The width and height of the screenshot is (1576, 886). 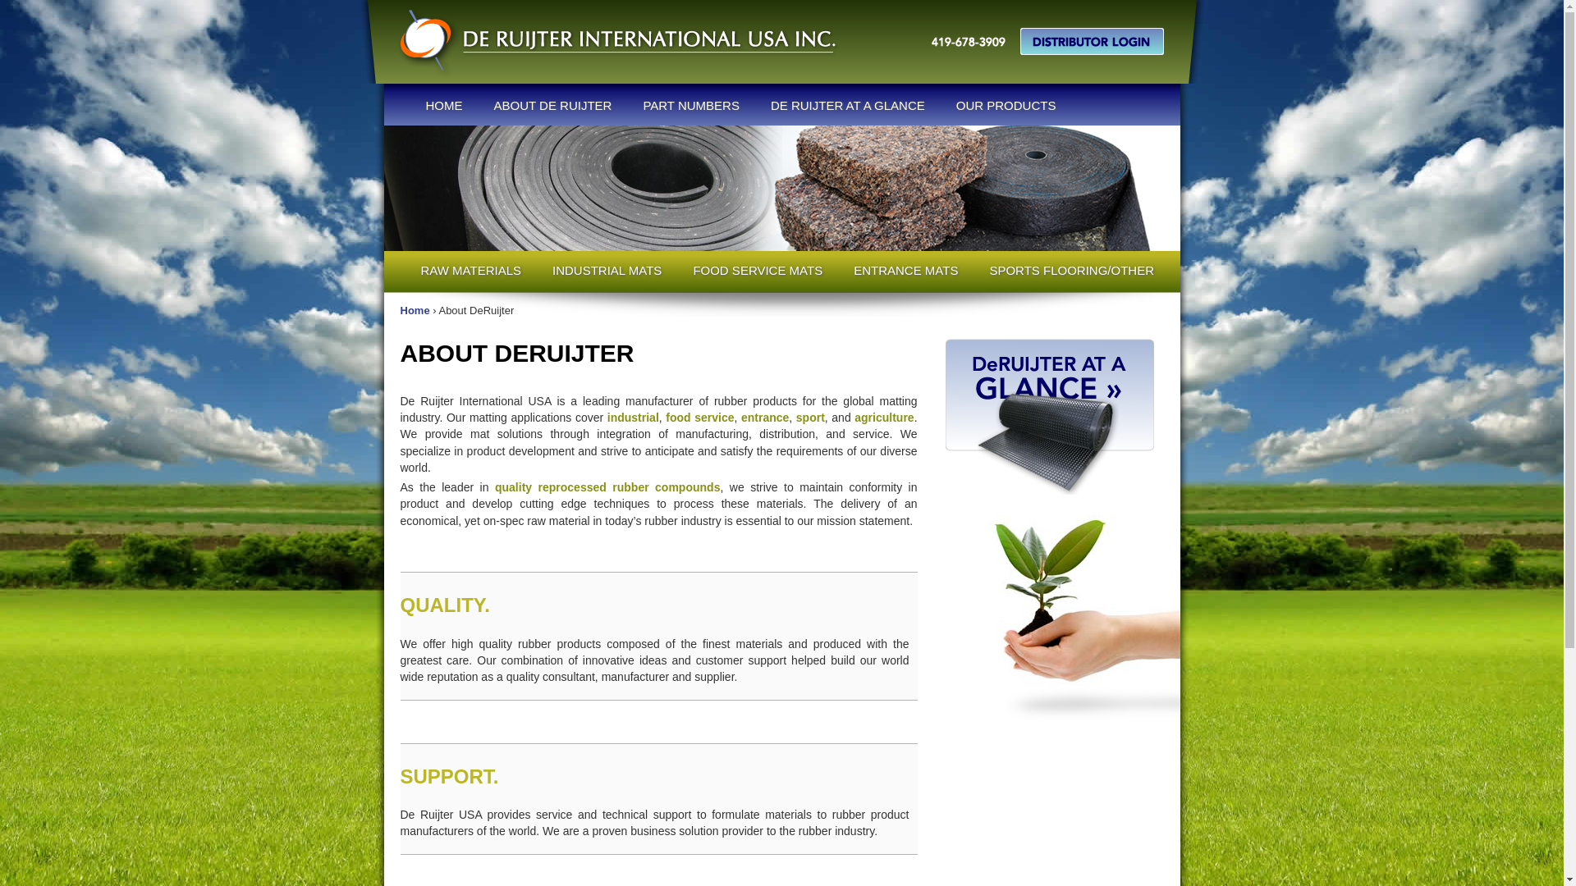 What do you see at coordinates (758, 270) in the screenshot?
I see `FOOD SERVICE MATS` at bounding box center [758, 270].